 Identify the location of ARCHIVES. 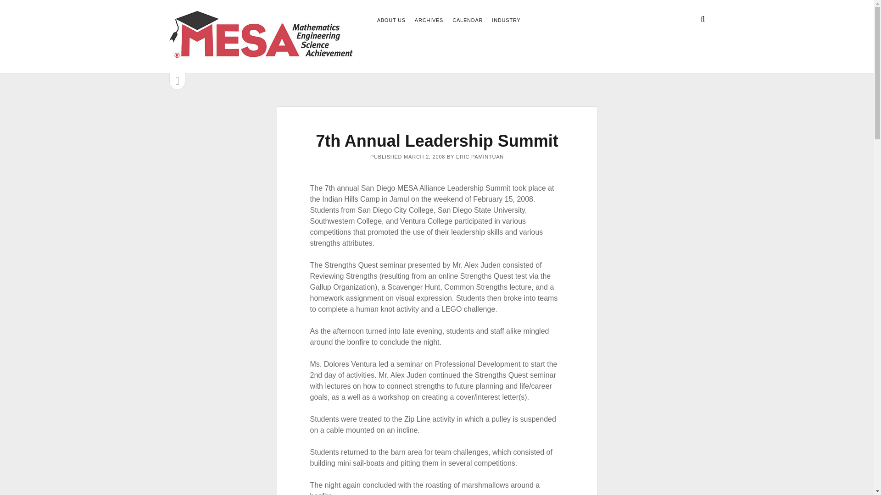
(429, 21).